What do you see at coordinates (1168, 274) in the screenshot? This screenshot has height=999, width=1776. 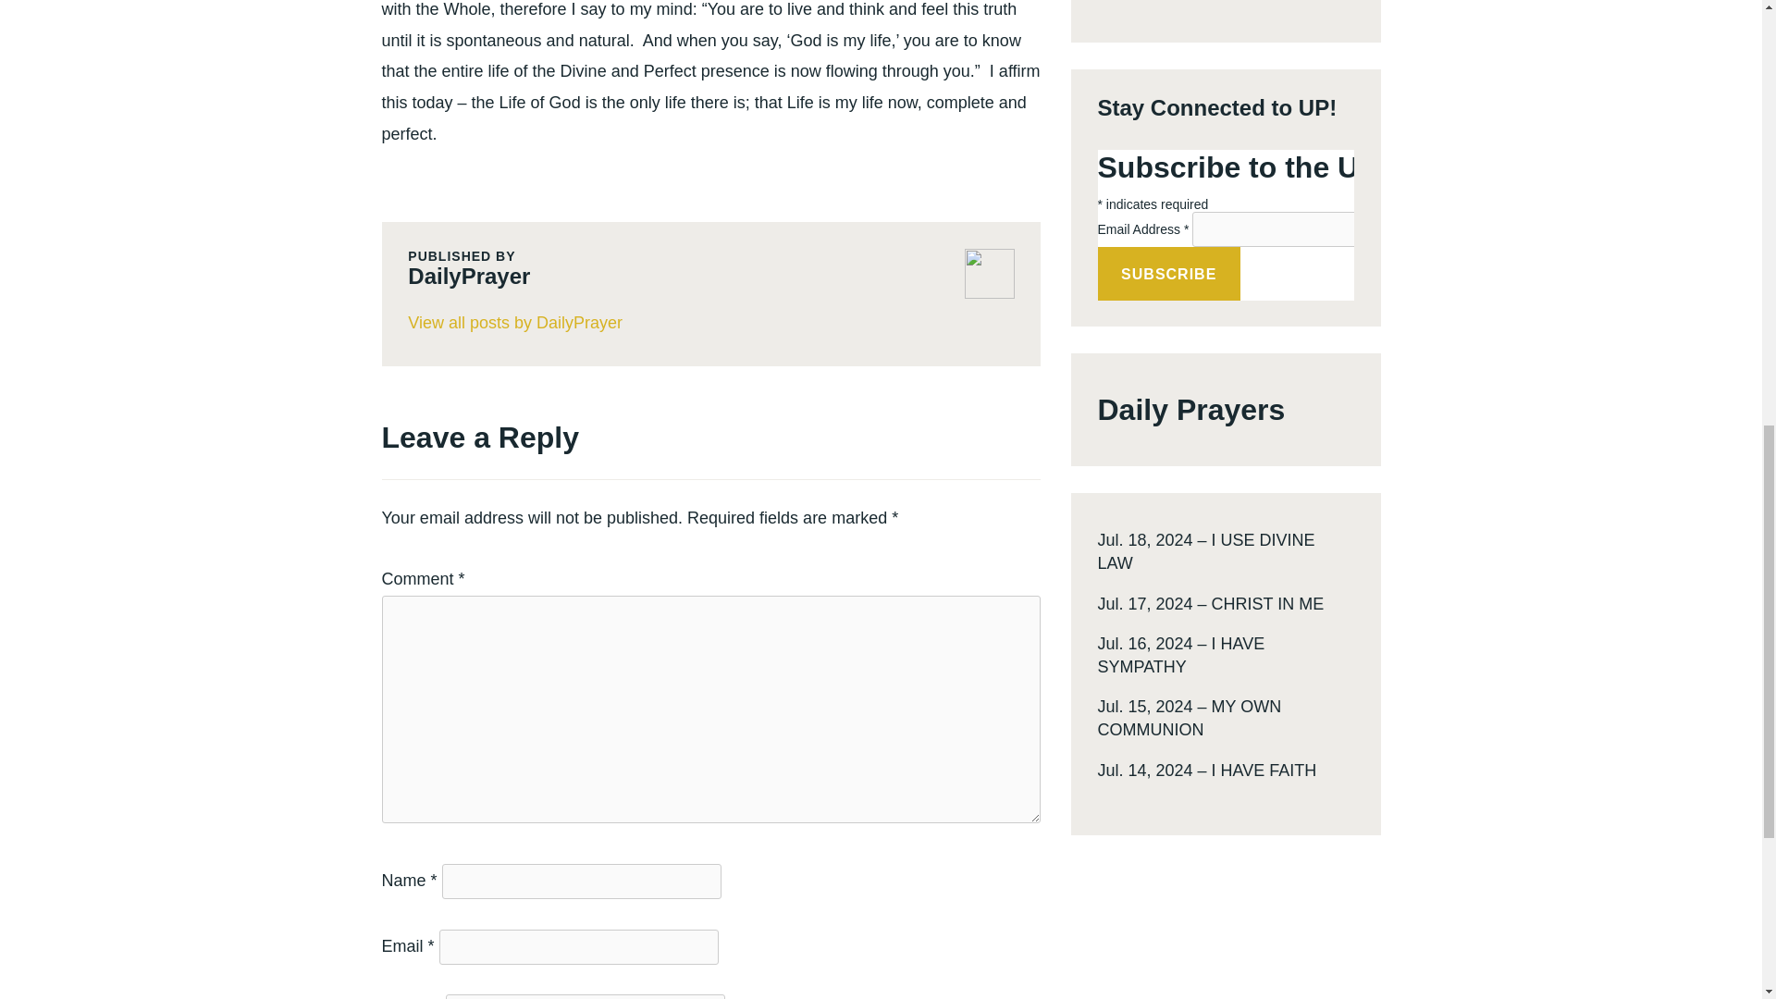 I see `Subscribe` at bounding box center [1168, 274].